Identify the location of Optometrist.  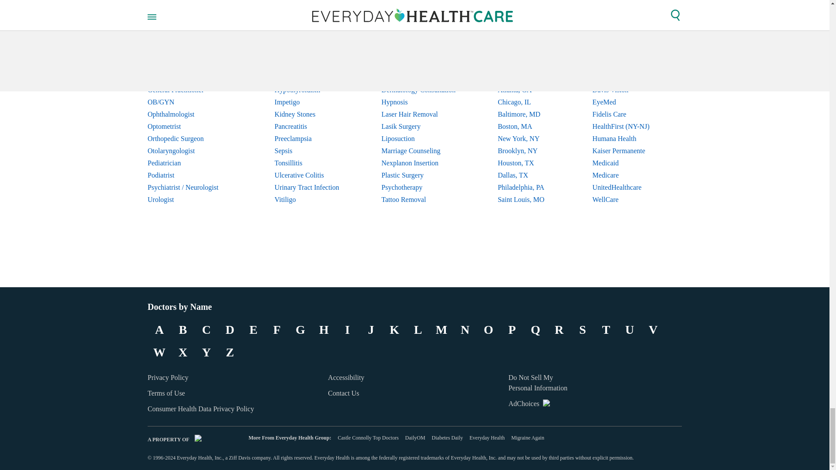
(190, 126).